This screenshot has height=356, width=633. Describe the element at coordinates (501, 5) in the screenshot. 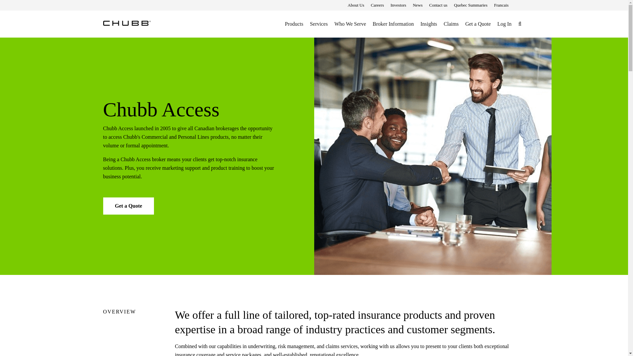

I see `Francais` at that location.